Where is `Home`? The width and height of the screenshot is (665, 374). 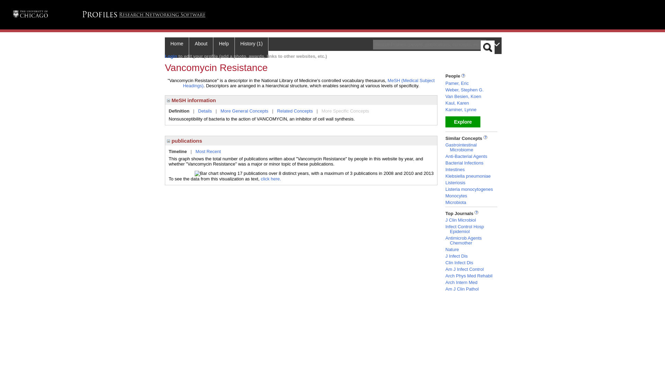
Home is located at coordinates (177, 48).